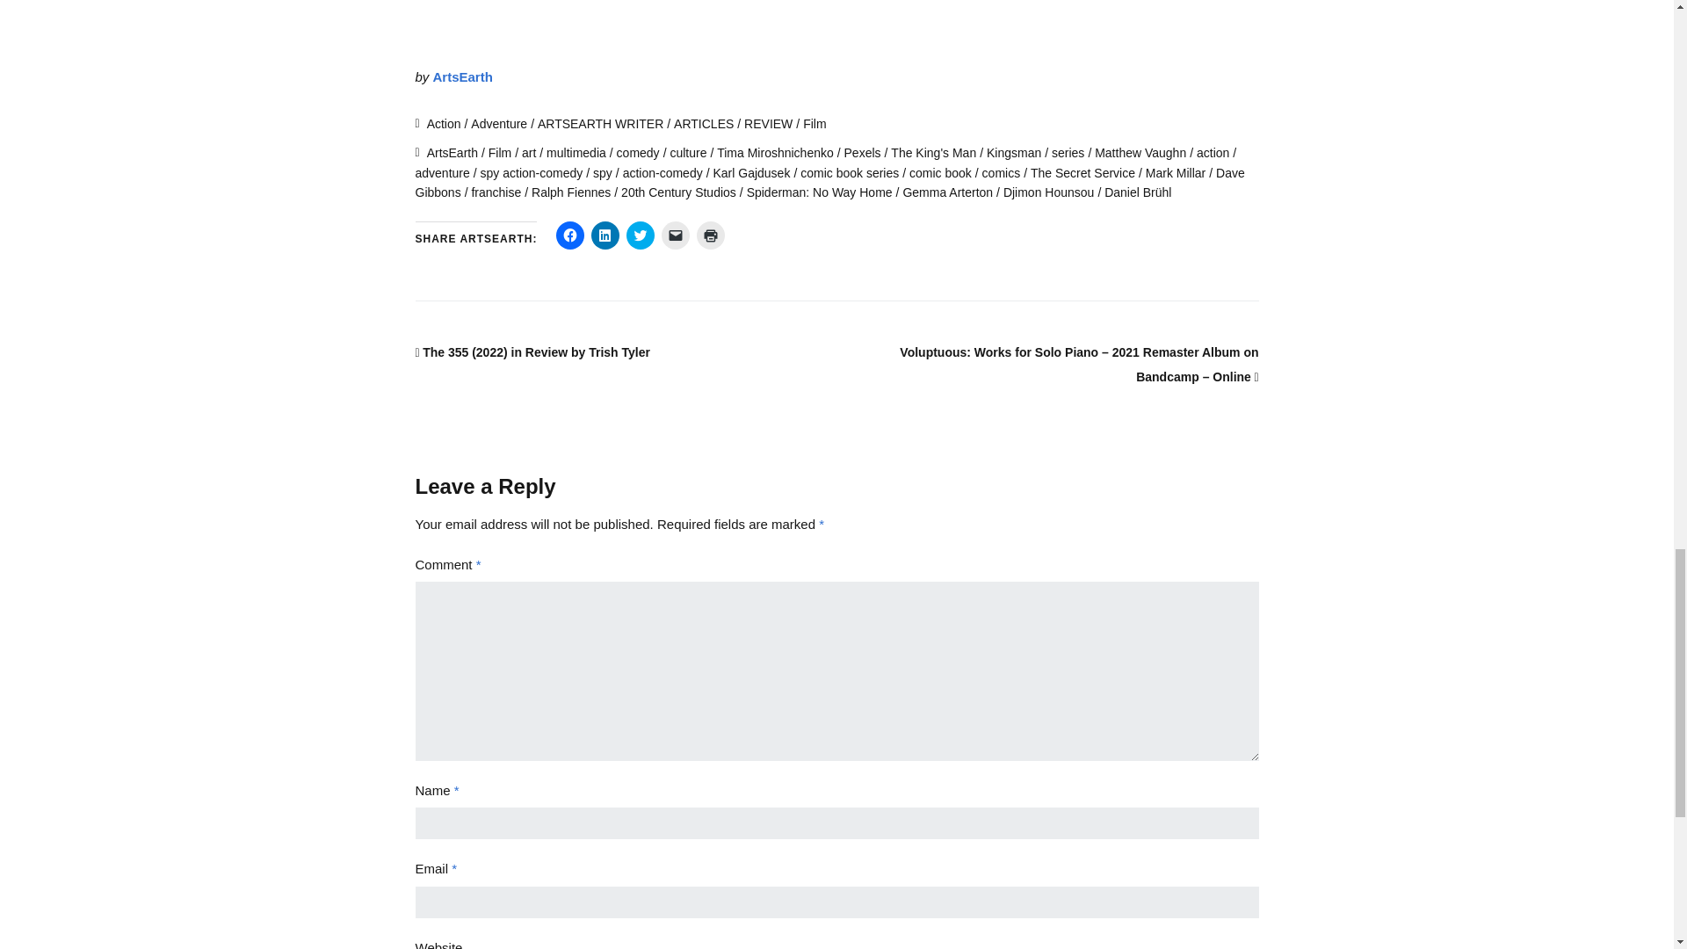 This screenshot has height=949, width=1687. What do you see at coordinates (710, 235) in the screenshot?
I see `Click to print` at bounding box center [710, 235].